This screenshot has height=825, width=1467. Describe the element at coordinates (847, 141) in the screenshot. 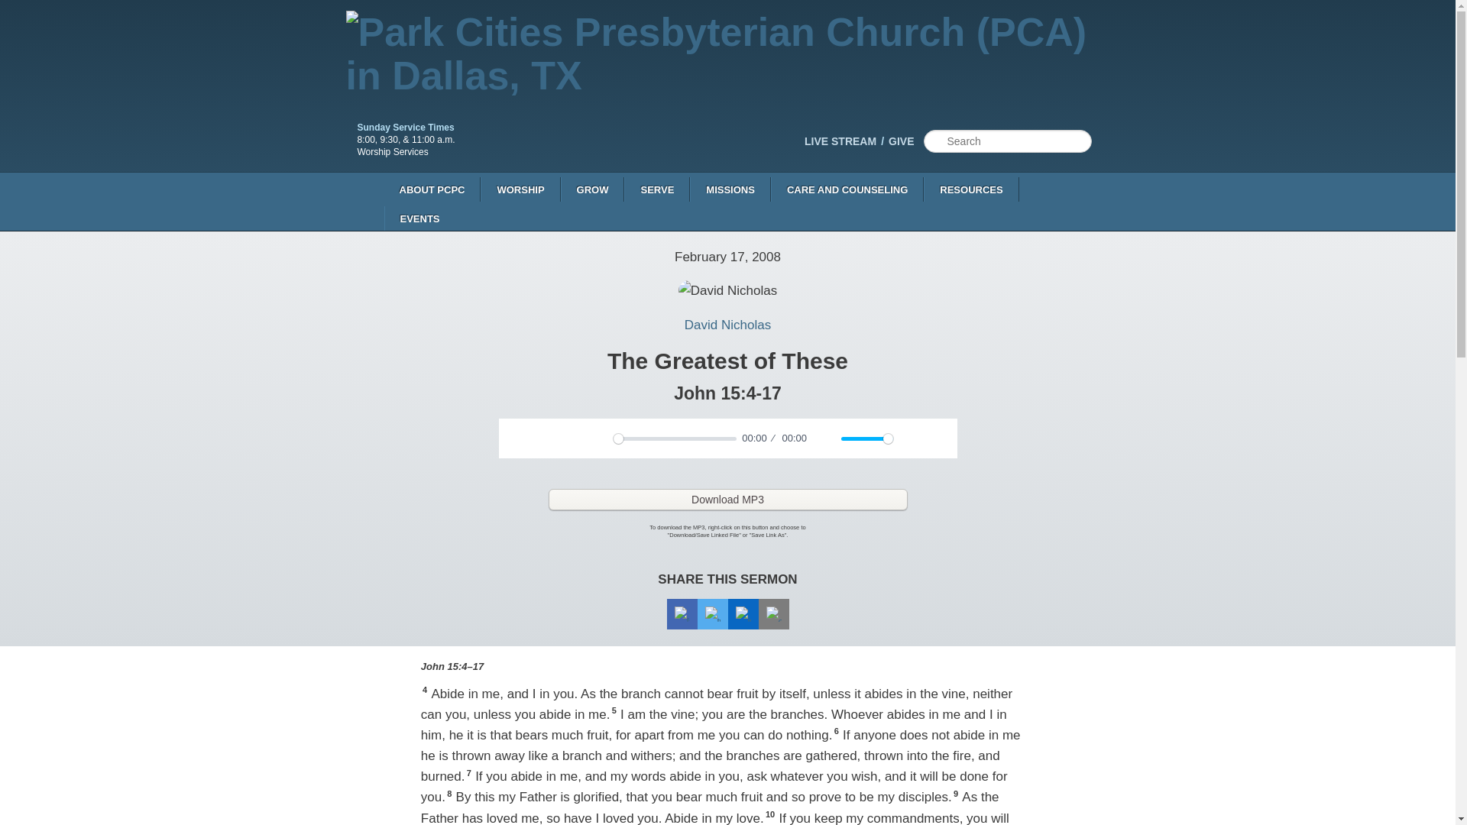

I see `LIVE STREAM` at that location.